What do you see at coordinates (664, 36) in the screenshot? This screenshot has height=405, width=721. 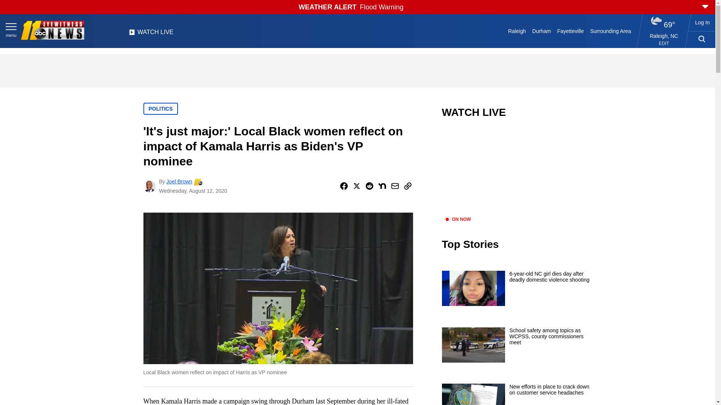 I see `Raleigh, NC` at bounding box center [664, 36].